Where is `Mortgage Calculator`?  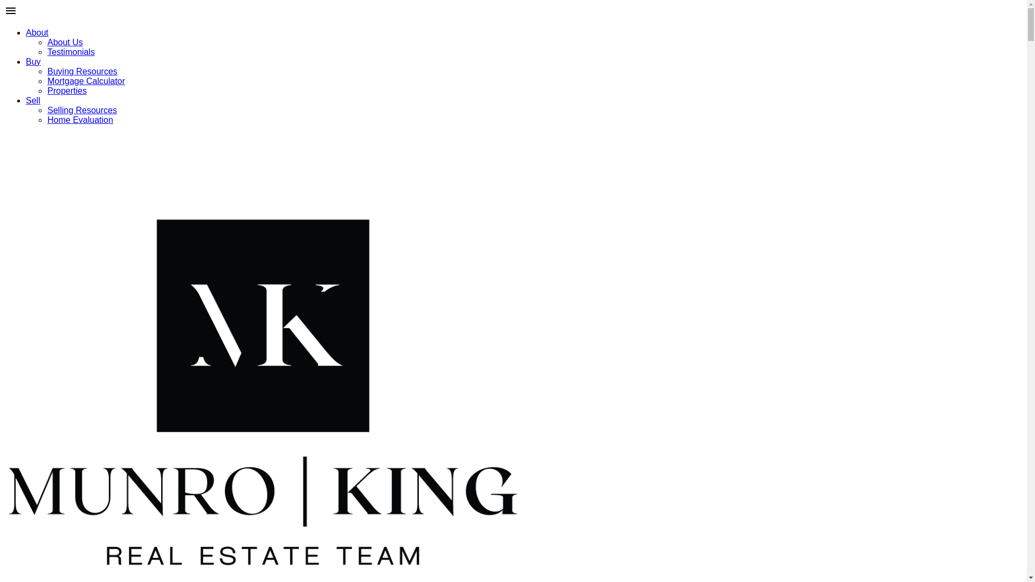 Mortgage Calculator is located at coordinates (86, 81).